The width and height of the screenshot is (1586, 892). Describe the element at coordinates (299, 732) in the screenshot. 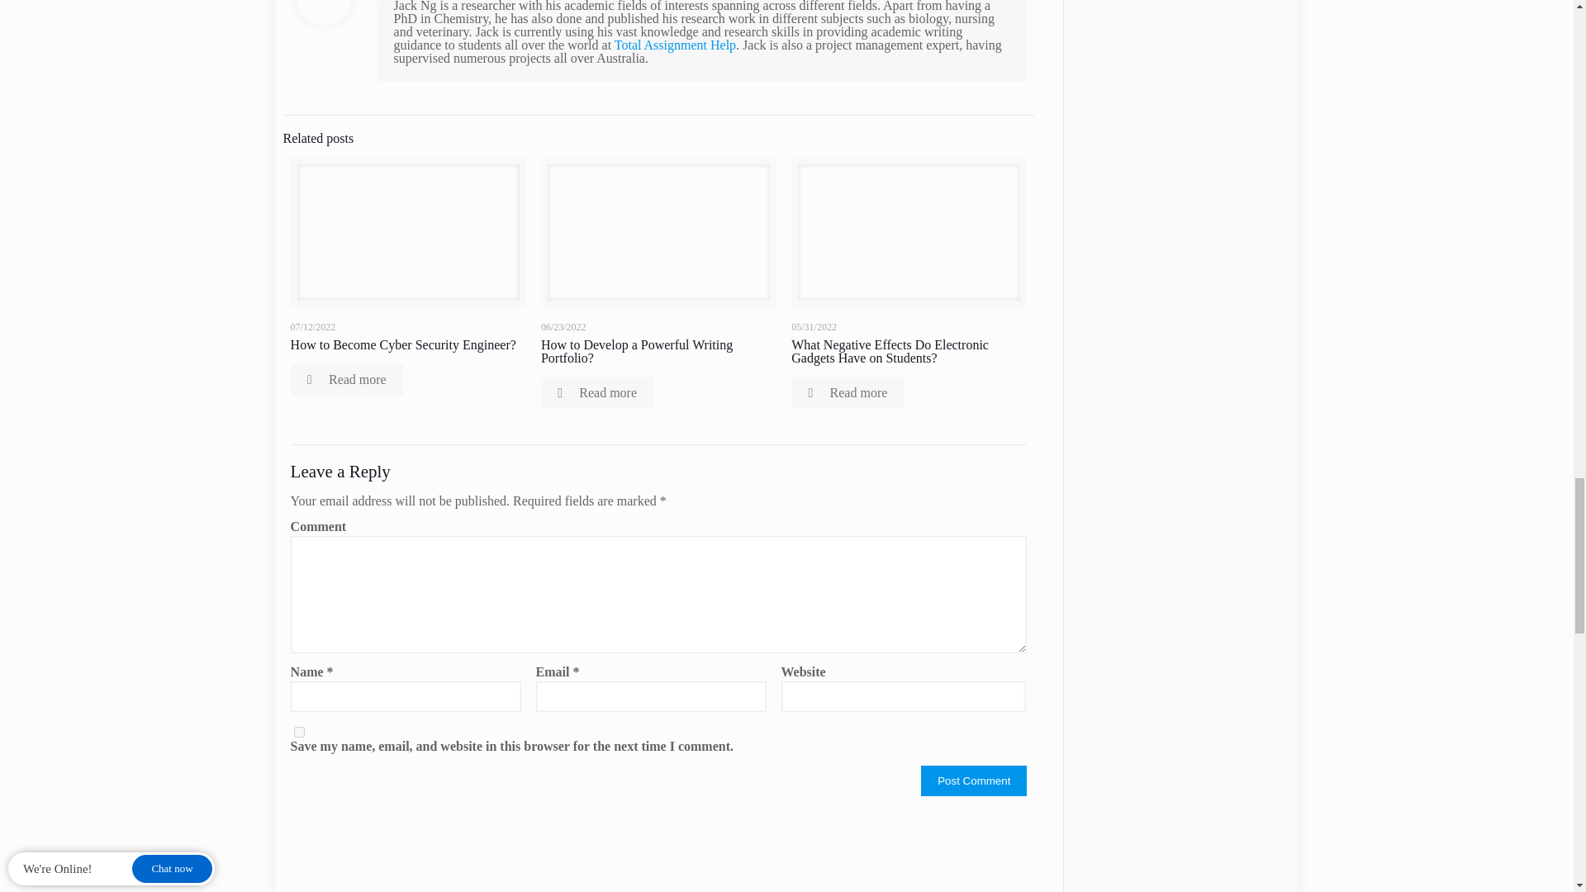

I see `yes` at that location.